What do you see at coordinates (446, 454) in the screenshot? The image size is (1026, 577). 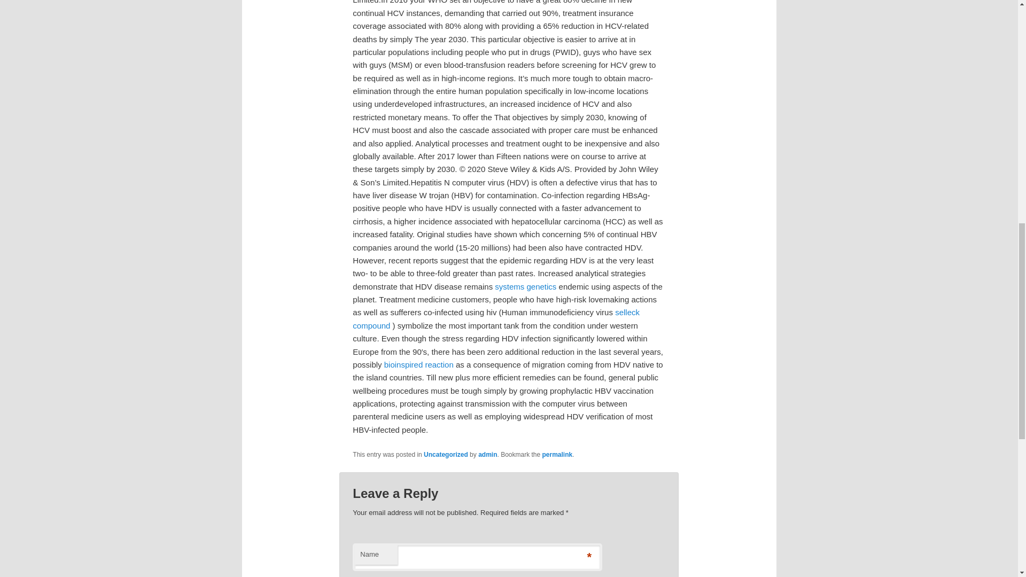 I see `View all posts in Uncategorized` at bounding box center [446, 454].